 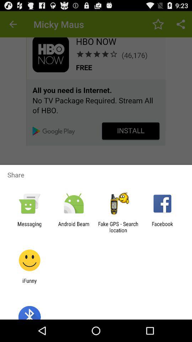 I want to click on turn on item to the left of fake gps search, so click(x=74, y=227).